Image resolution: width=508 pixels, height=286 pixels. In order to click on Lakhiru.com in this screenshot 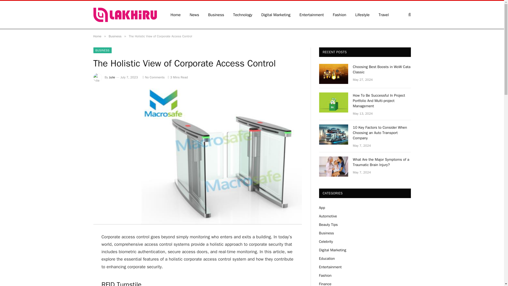, I will do `click(125, 15)`.